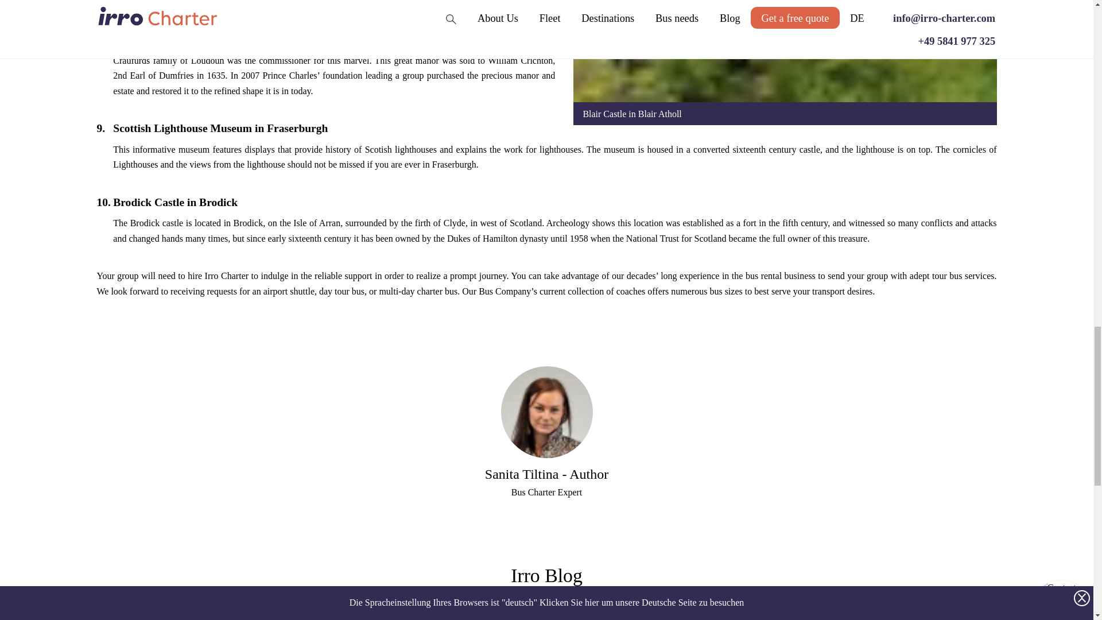 The image size is (1102, 620). I want to click on Blair Castle in Blair Atholl, so click(784, 52).